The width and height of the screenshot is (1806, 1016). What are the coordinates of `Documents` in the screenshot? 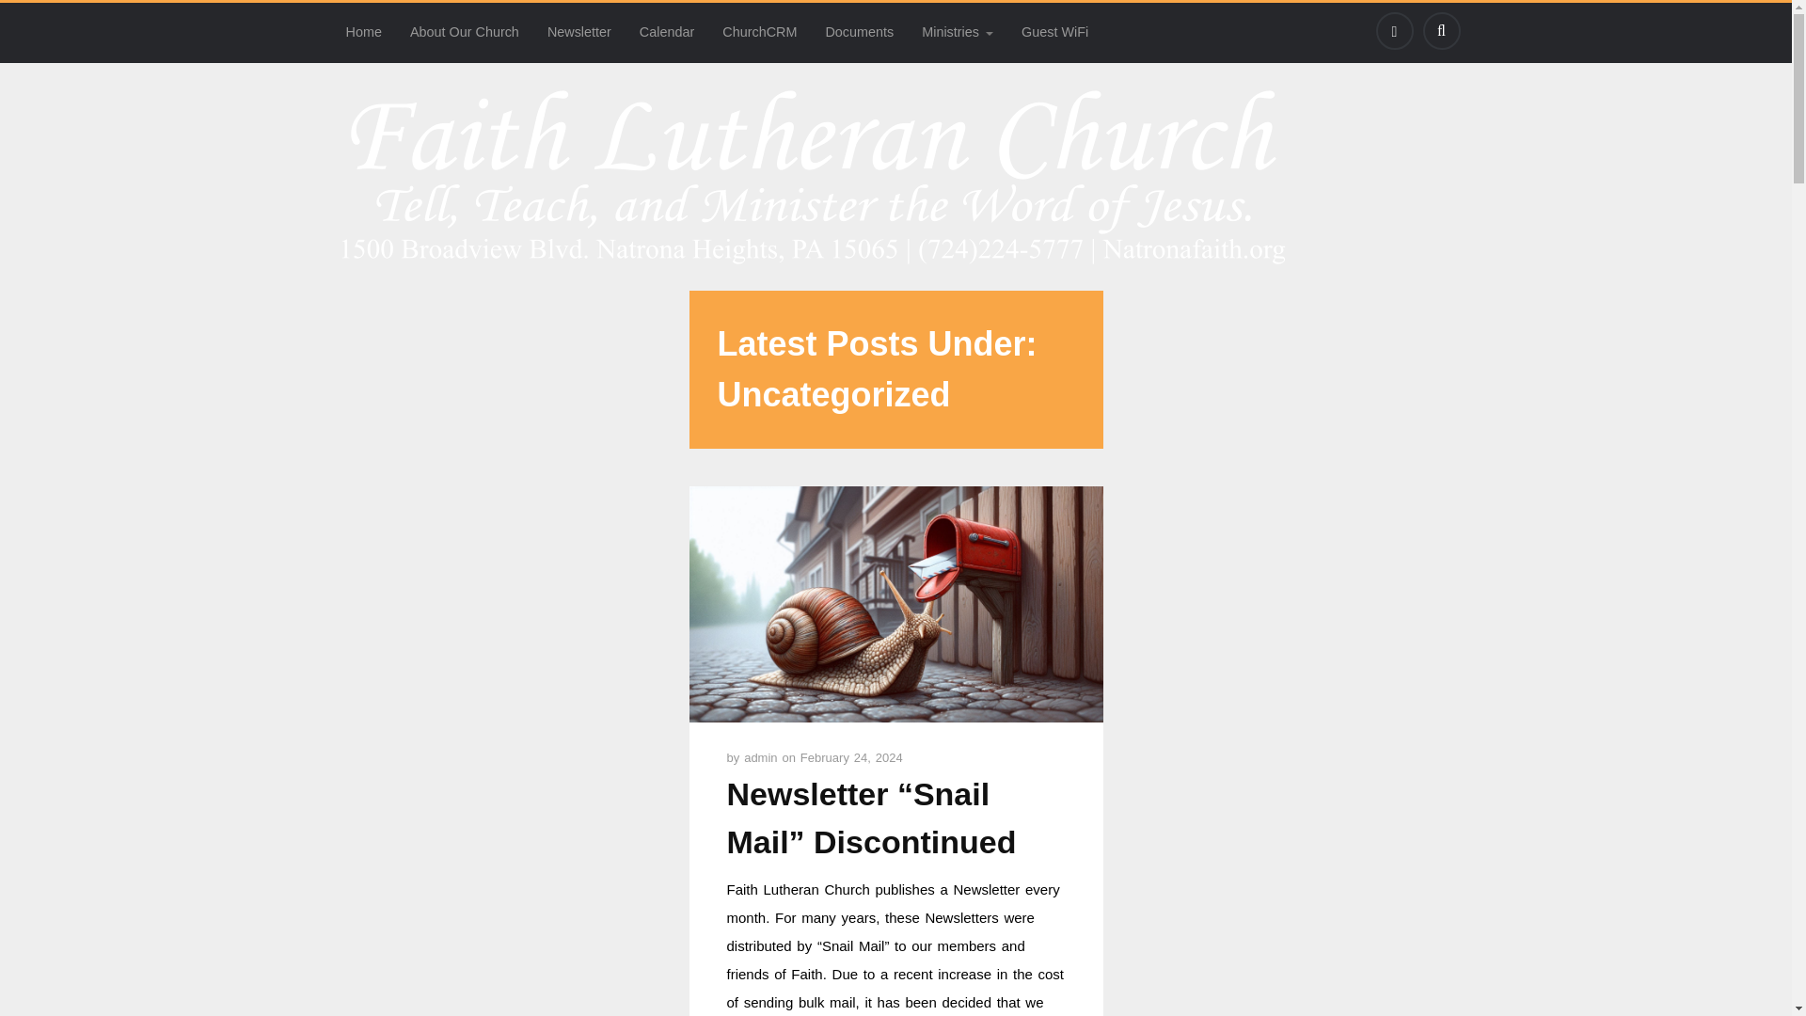 It's located at (860, 32).